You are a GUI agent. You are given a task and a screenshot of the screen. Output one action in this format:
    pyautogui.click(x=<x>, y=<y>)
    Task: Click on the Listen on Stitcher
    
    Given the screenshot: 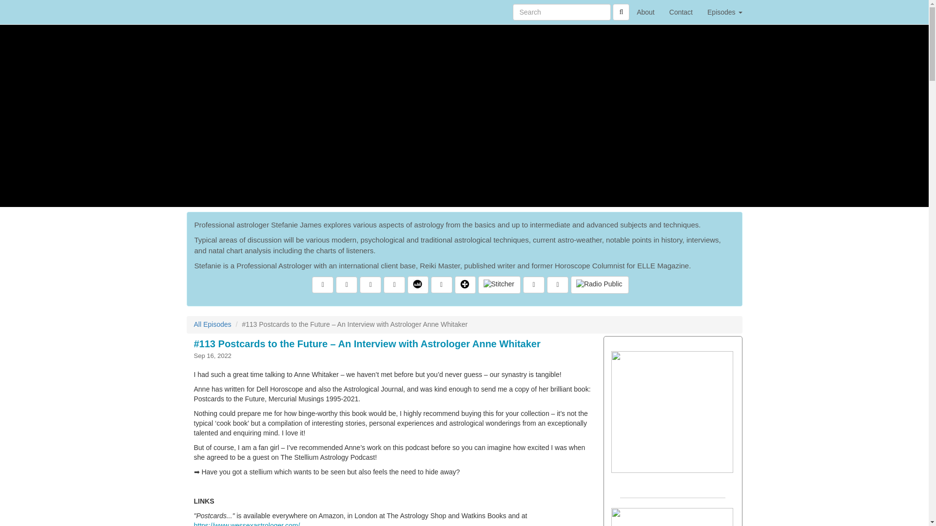 What is the action you would take?
    pyautogui.click(x=499, y=284)
    